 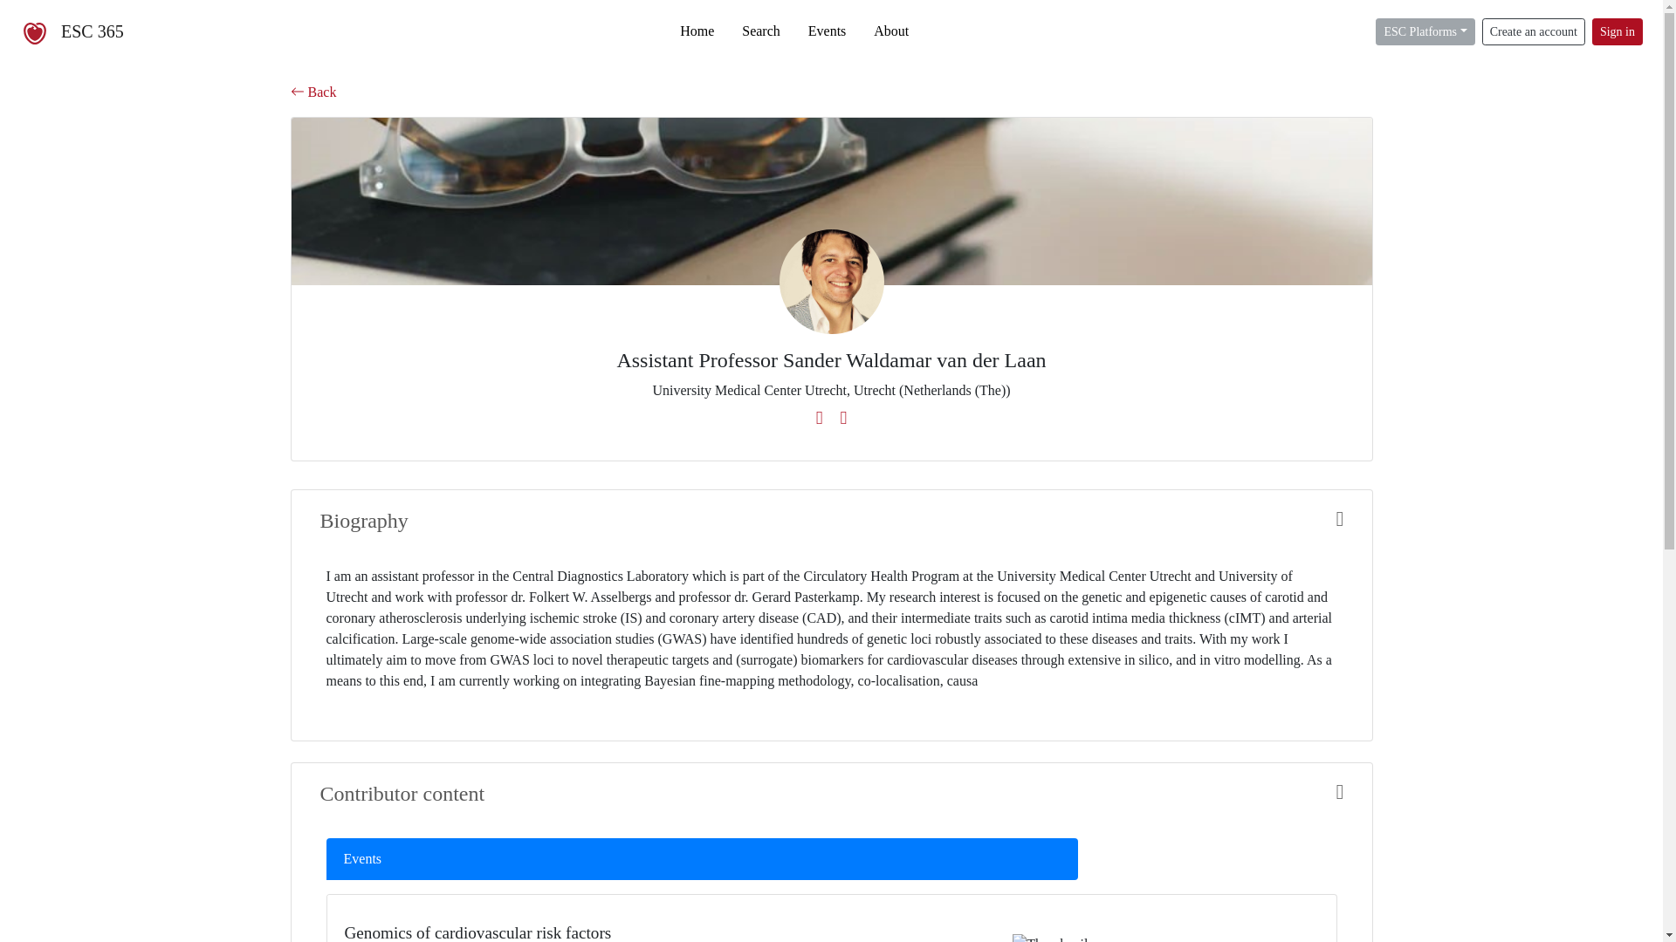 What do you see at coordinates (1425, 31) in the screenshot?
I see `ESC Platforms` at bounding box center [1425, 31].